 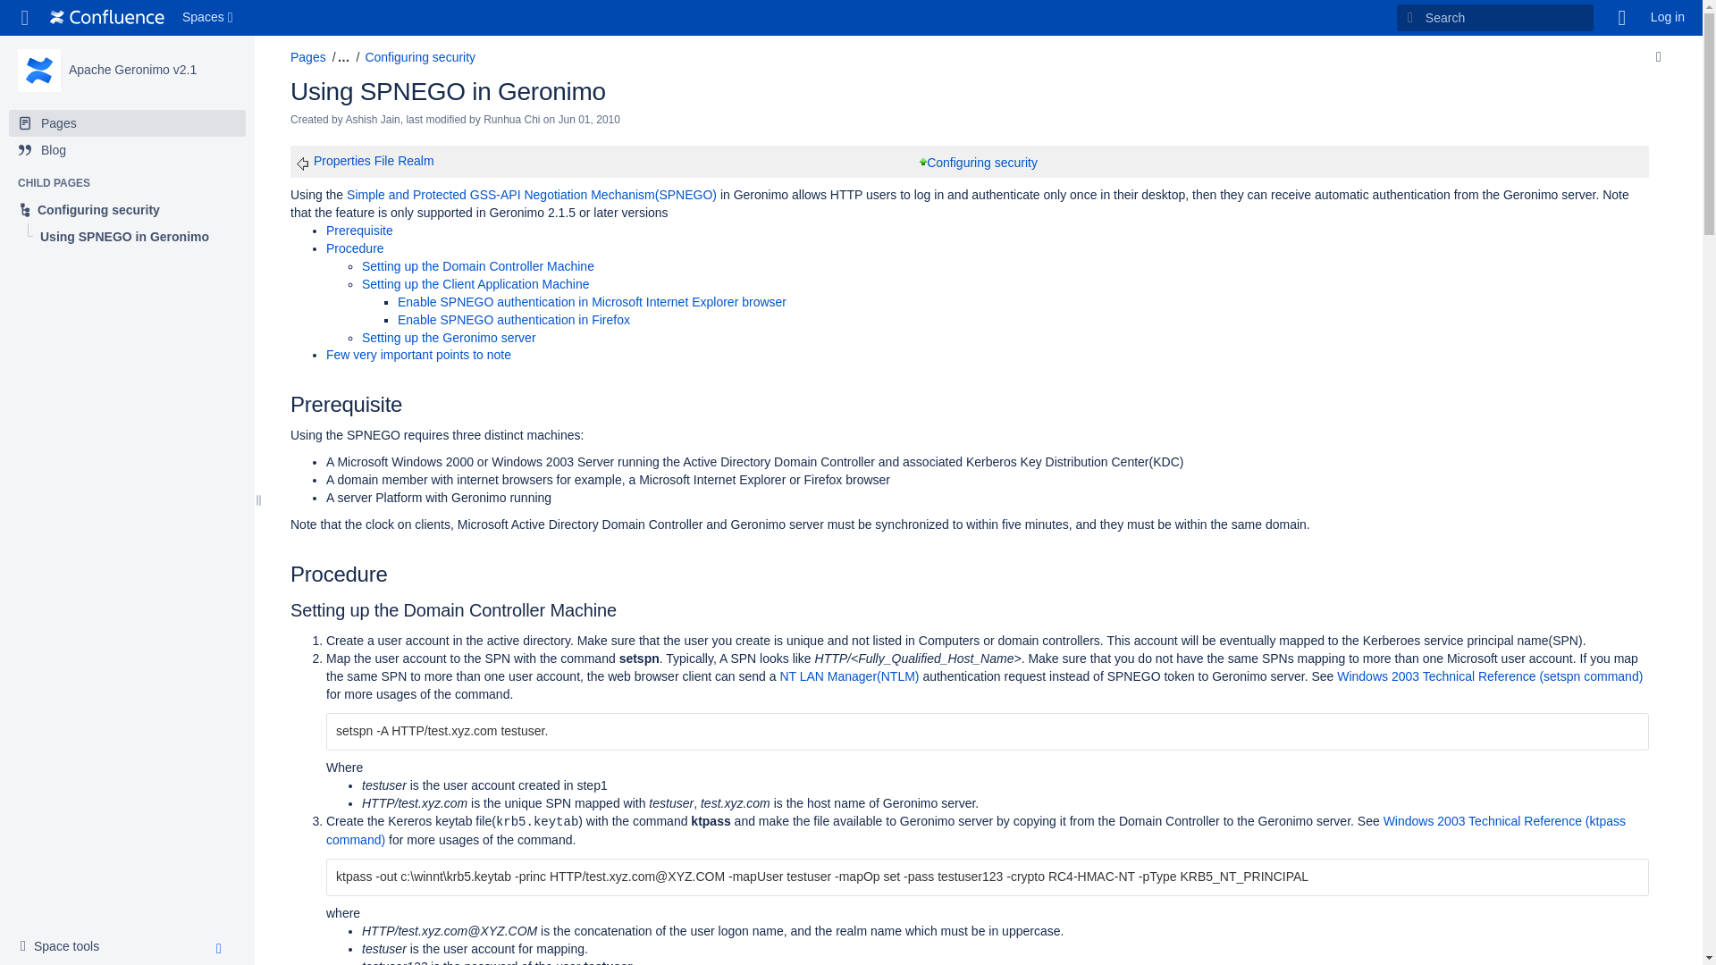 What do you see at coordinates (1668, 18) in the screenshot?
I see `Log in` at bounding box center [1668, 18].